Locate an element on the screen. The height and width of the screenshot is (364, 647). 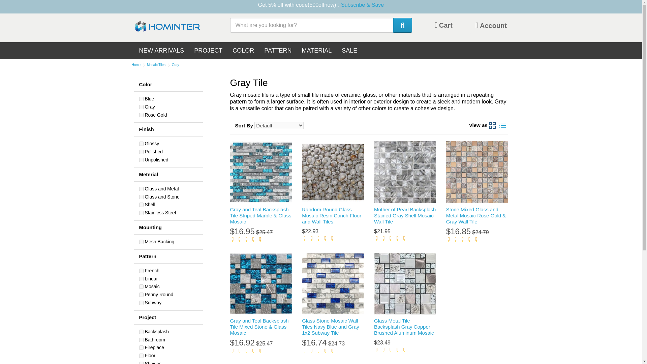
34 is located at coordinates (141, 278).